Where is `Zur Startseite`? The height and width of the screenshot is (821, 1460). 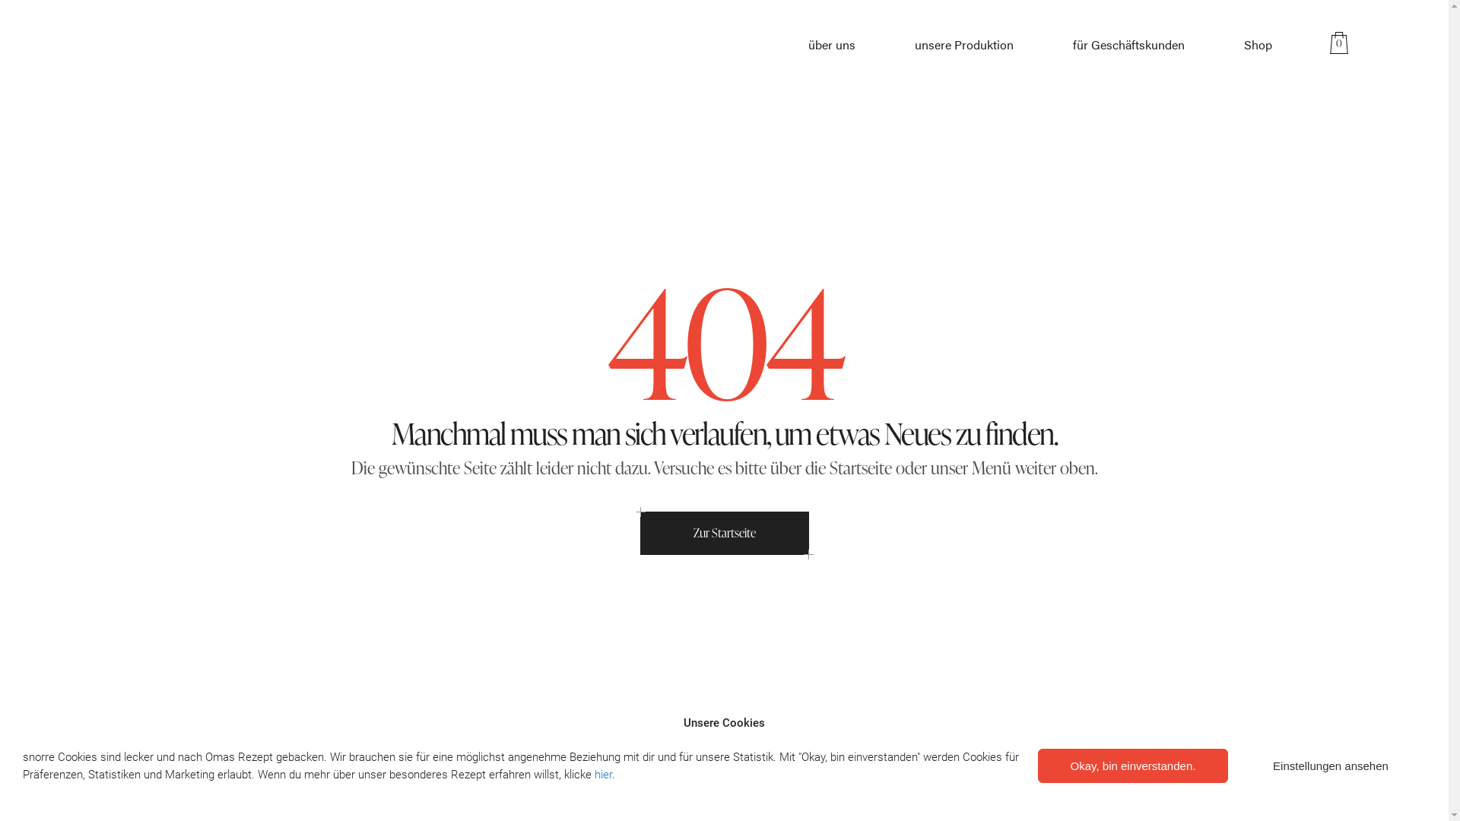 Zur Startseite is located at coordinates (725, 534).